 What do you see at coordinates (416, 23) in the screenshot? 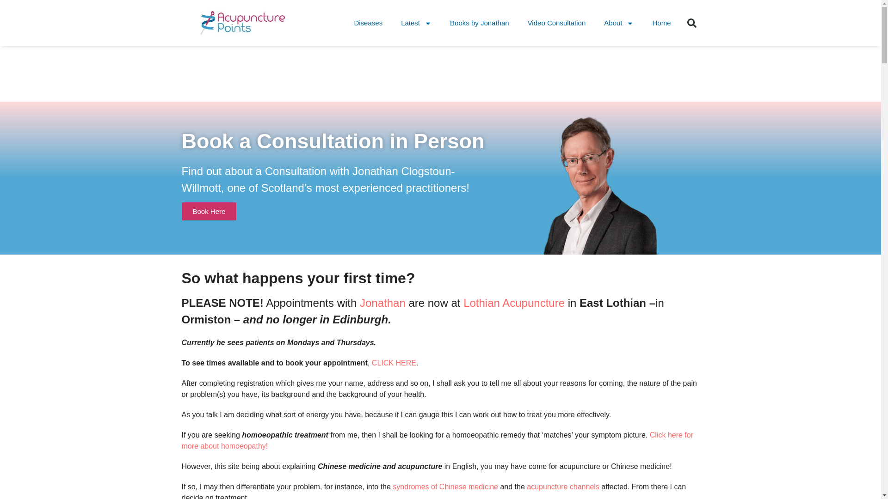
I see `Latest` at bounding box center [416, 23].